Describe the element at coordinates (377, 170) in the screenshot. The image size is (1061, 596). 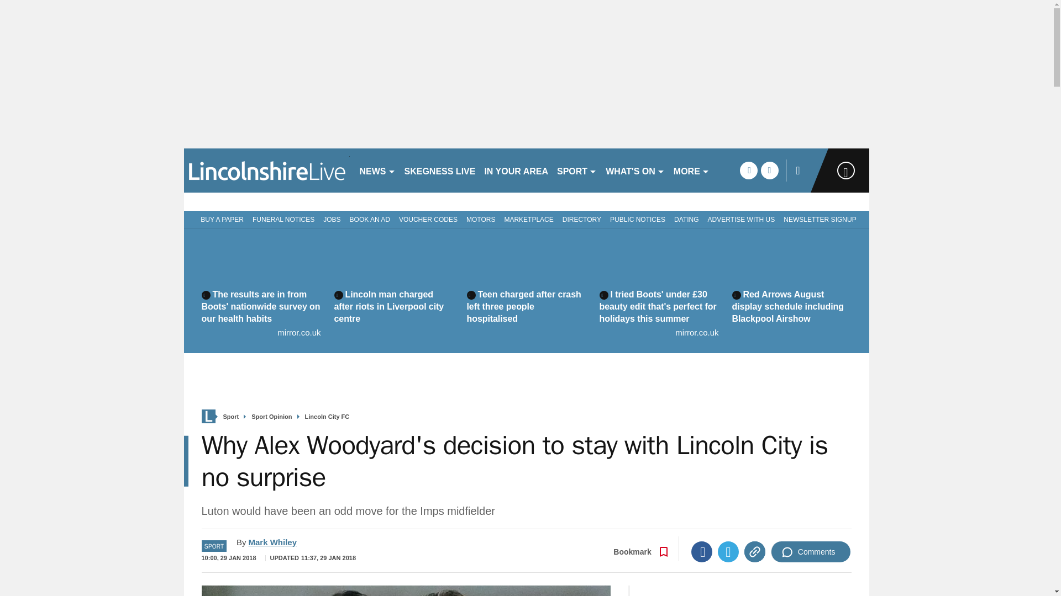
I see `NEWS` at that location.